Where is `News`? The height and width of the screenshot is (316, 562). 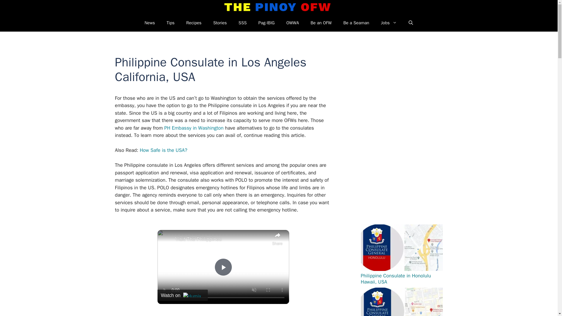 News is located at coordinates (150, 23).